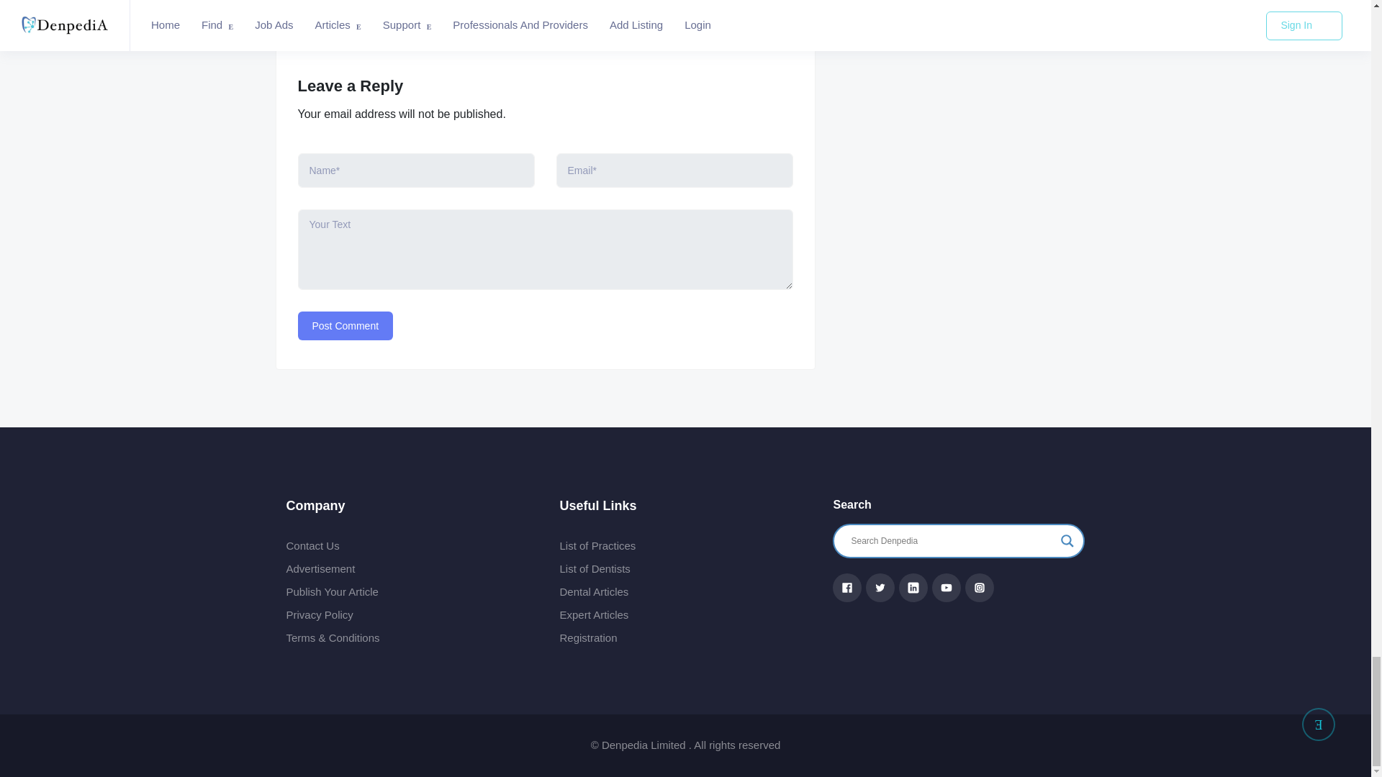 Image resolution: width=1382 pixels, height=777 pixels. I want to click on Post Comment, so click(345, 326).